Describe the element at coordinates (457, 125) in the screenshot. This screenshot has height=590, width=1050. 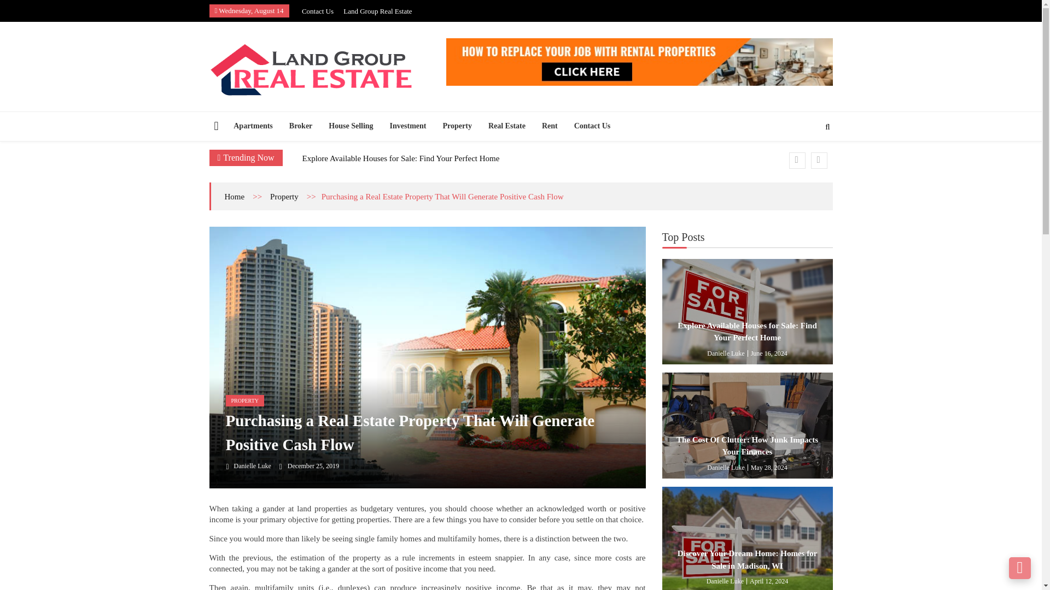
I see `Property` at that location.